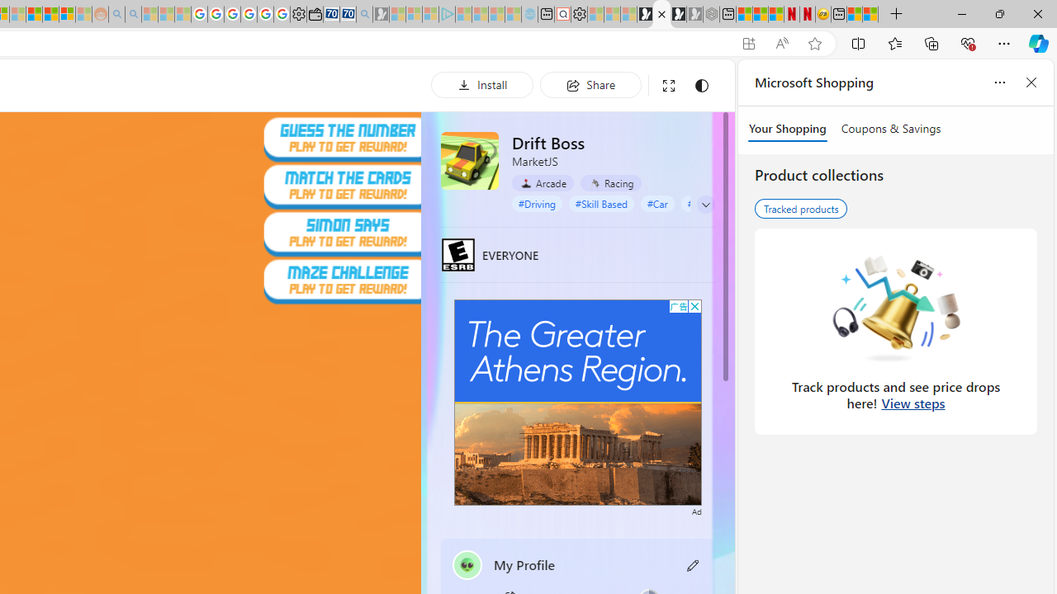  I want to click on New tab, so click(839, 15).